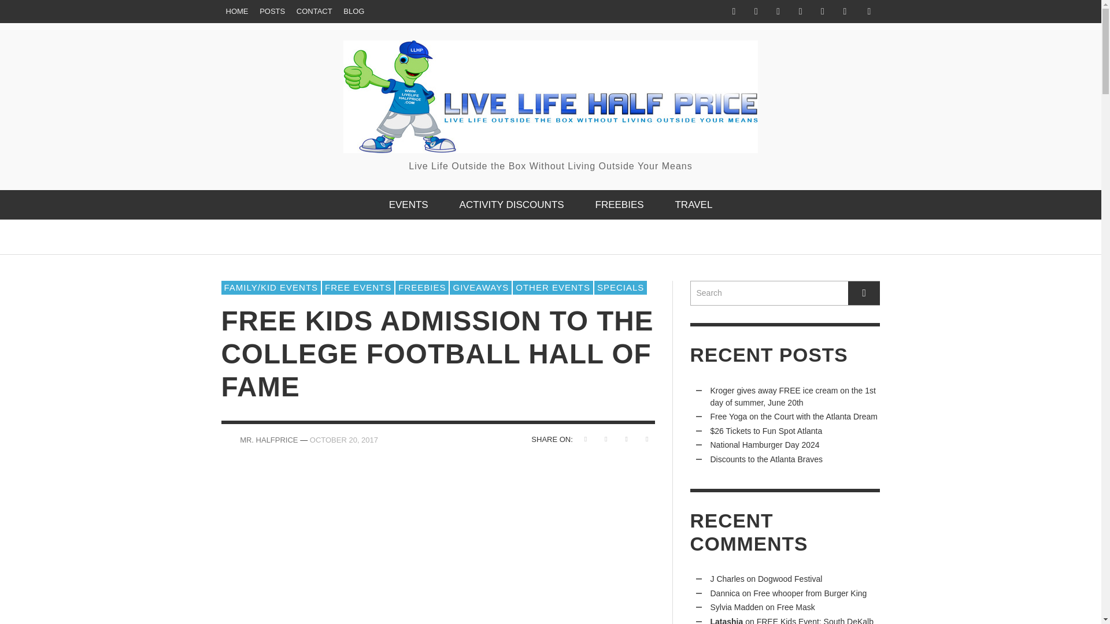  I want to click on LinkedIn, so click(800, 12).